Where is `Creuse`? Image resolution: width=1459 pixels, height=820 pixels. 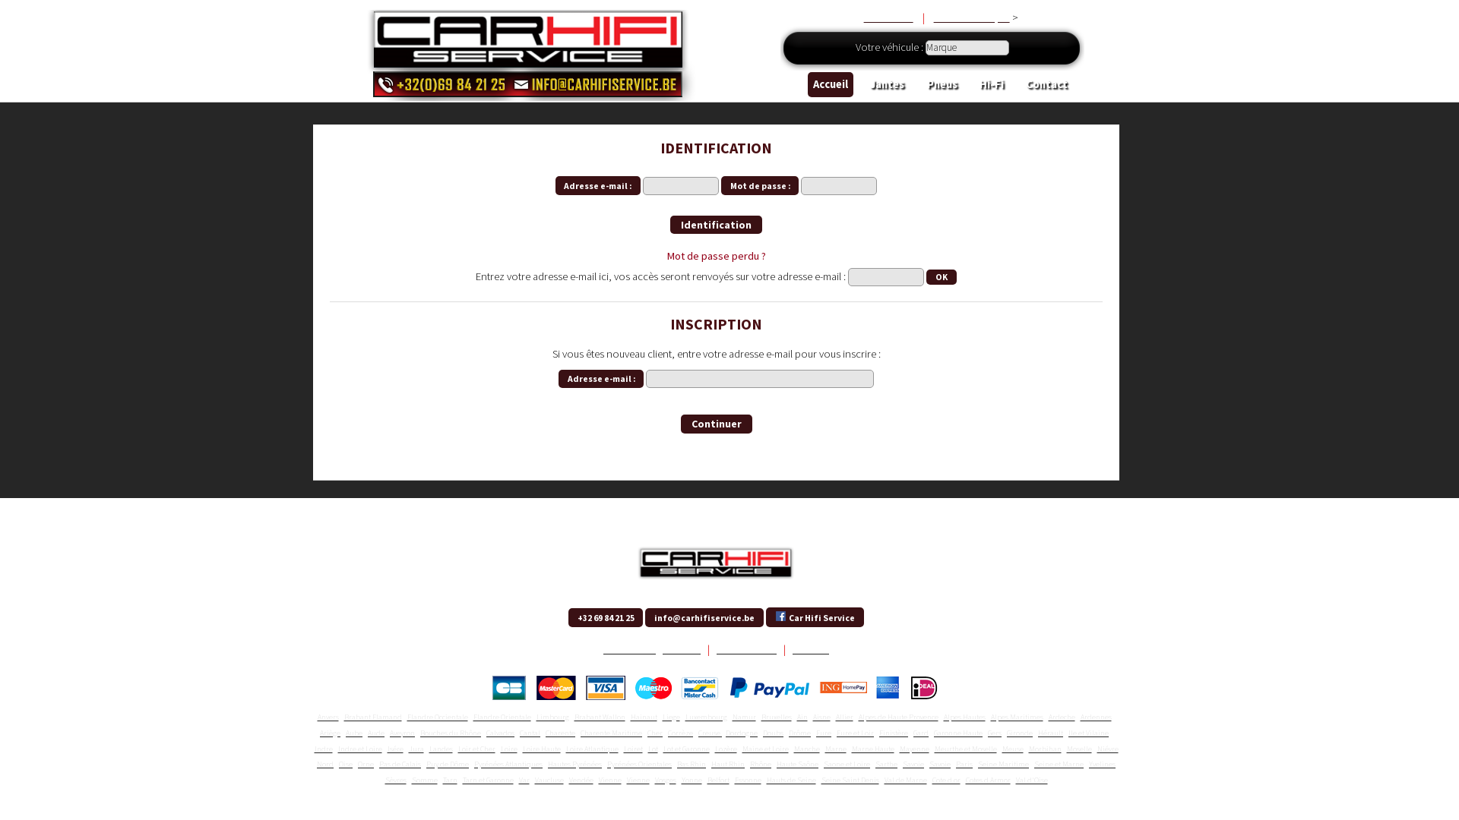
Creuse is located at coordinates (710, 733).